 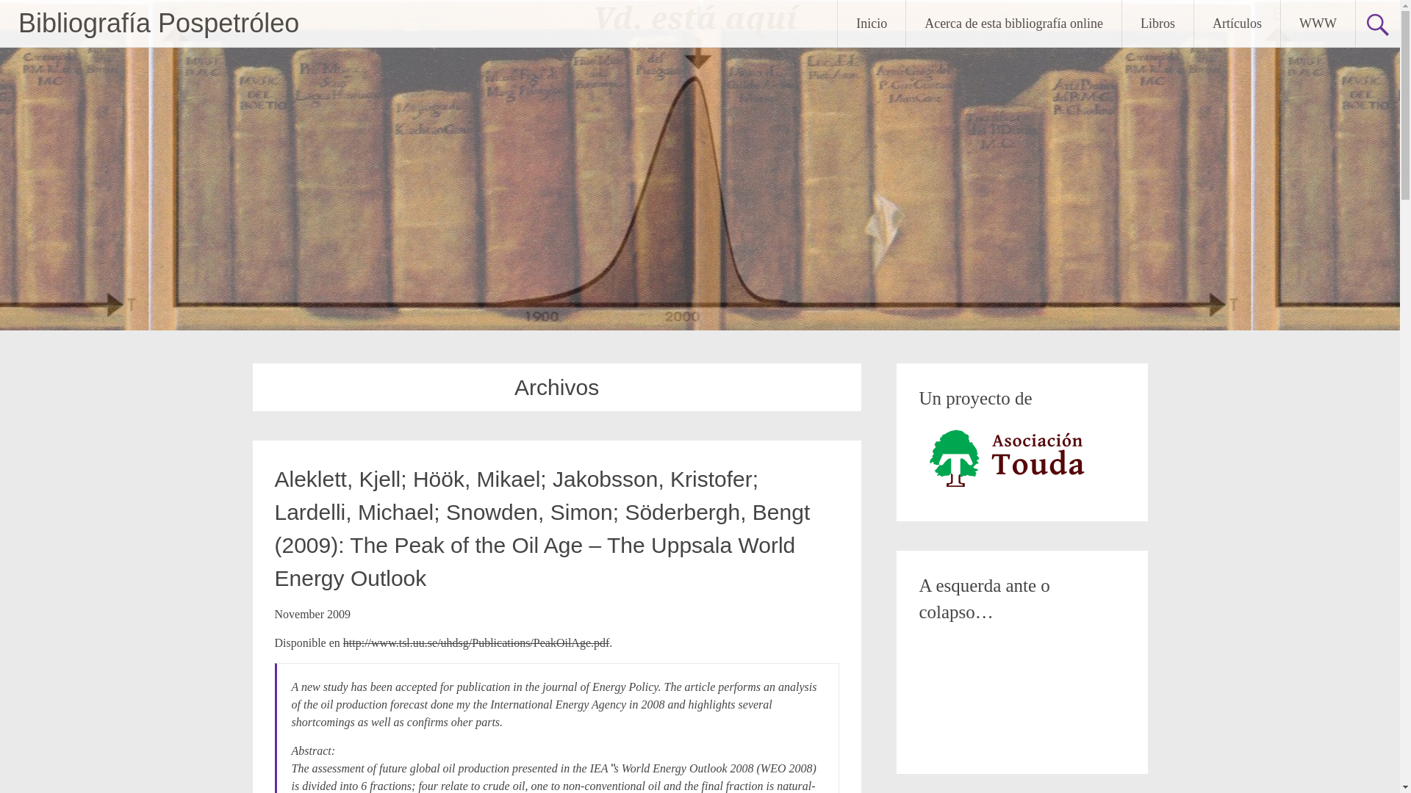 What do you see at coordinates (1318, 23) in the screenshot?
I see `WWW` at bounding box center [1318, 23].